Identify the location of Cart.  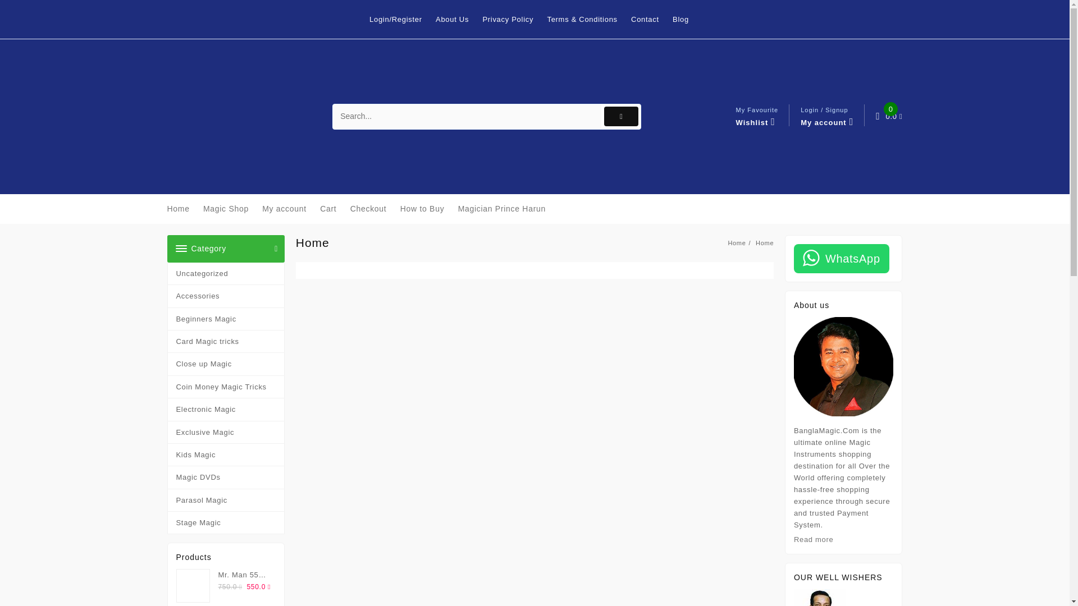
(226, 273).